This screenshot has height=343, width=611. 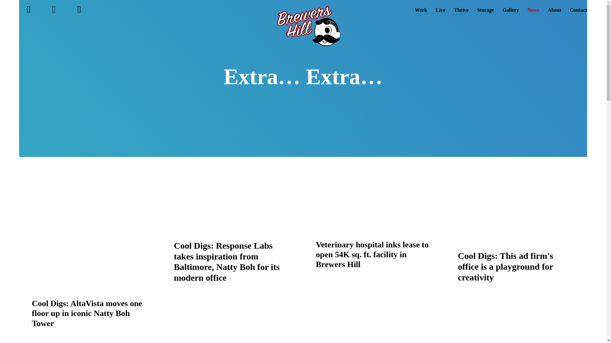 What do you see at coordinates (579, 14) in the screenshot?
I see `Contact` at bounding box center [579, 14].